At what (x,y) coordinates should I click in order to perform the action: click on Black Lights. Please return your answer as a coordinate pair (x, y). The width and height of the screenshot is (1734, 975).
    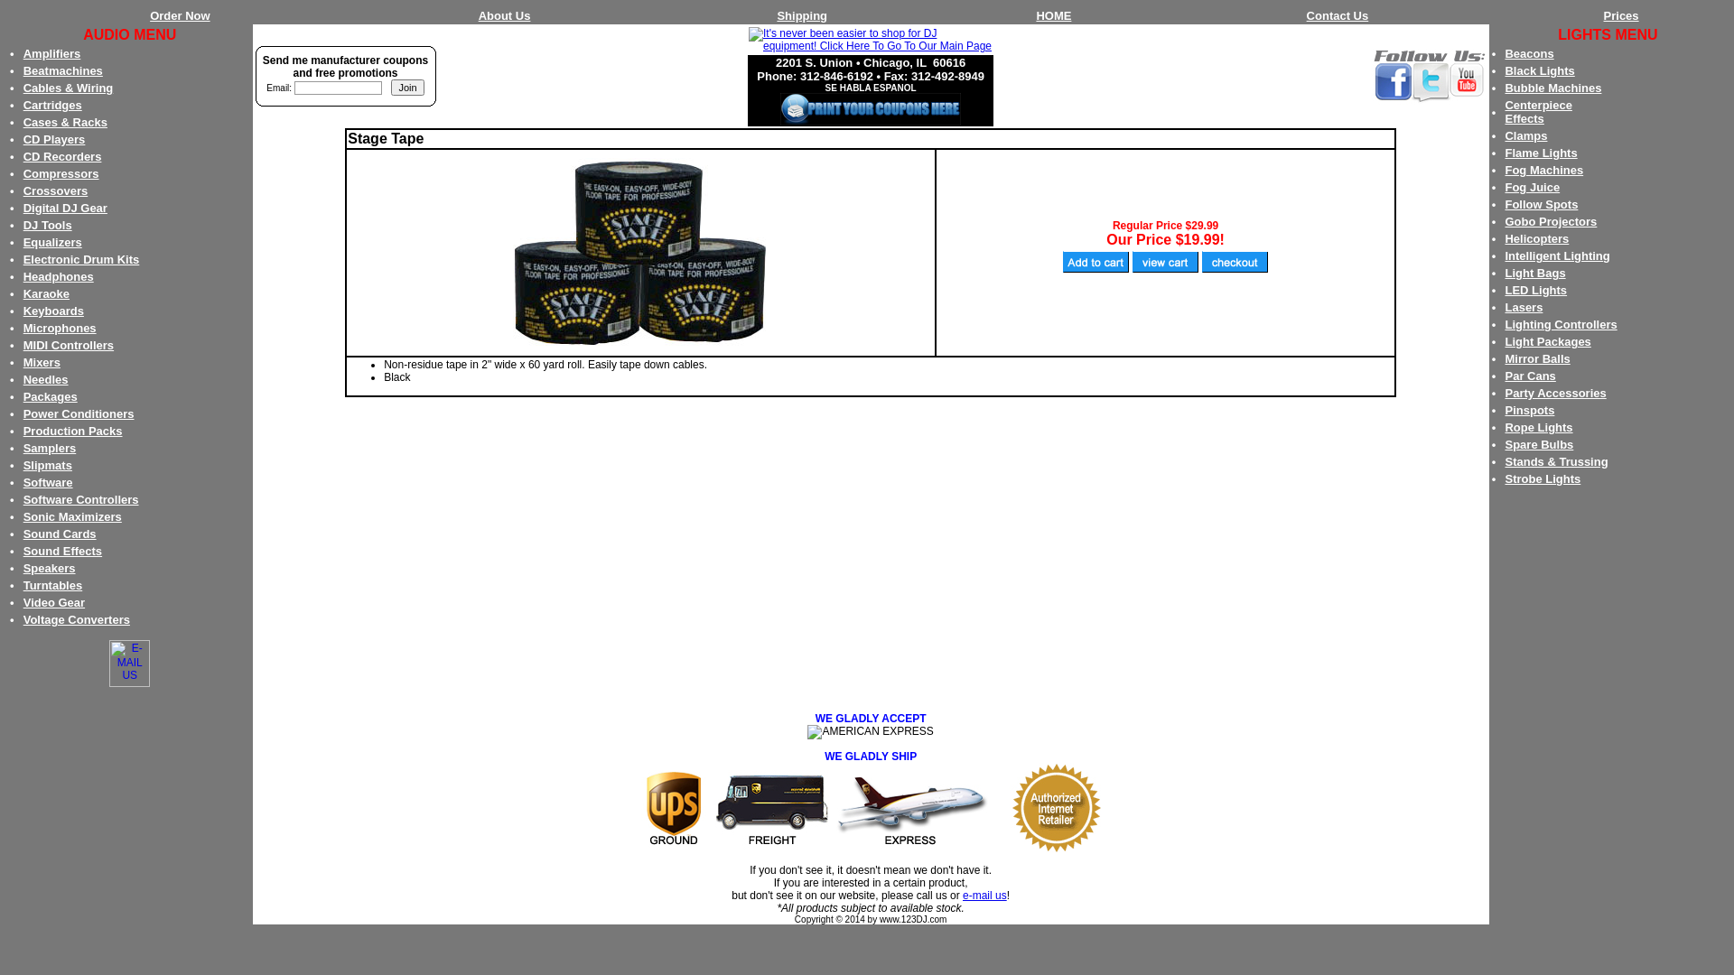
    Looking at the image, I should click on (1539, 70).